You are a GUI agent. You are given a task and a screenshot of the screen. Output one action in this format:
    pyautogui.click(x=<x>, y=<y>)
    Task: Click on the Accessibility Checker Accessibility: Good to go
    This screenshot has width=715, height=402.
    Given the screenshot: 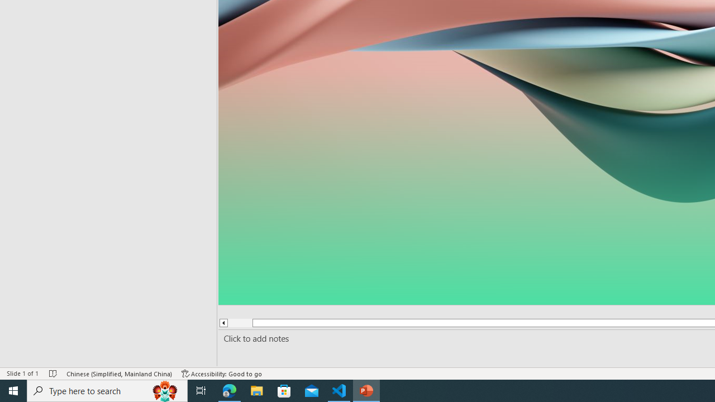 What is the action you would take?
    pyautogui.click(x=222, y=373)
    